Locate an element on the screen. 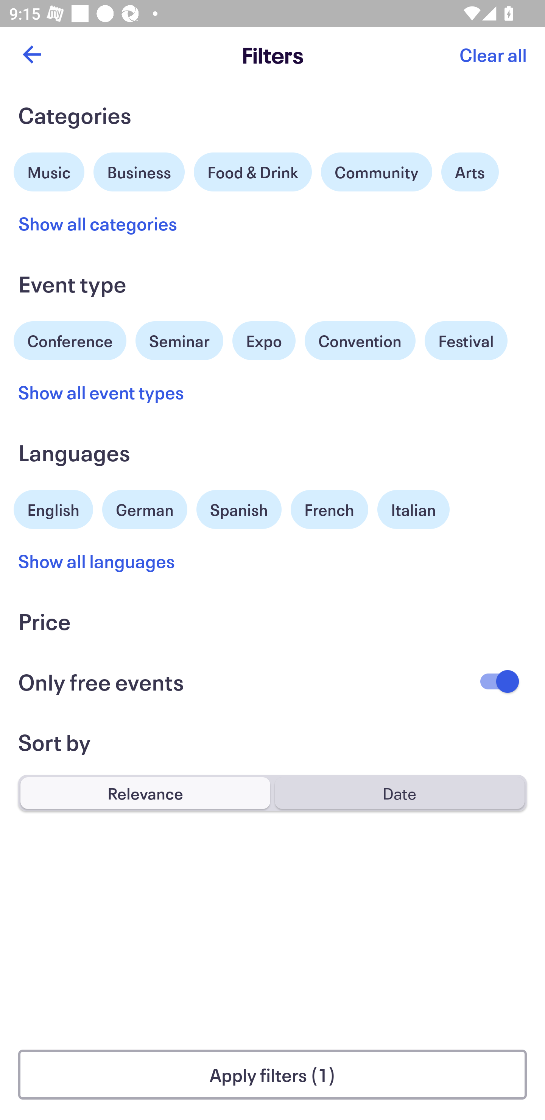 This screenshot has height=1120, width=545. Show all categories is located at coordinates (98, 223).